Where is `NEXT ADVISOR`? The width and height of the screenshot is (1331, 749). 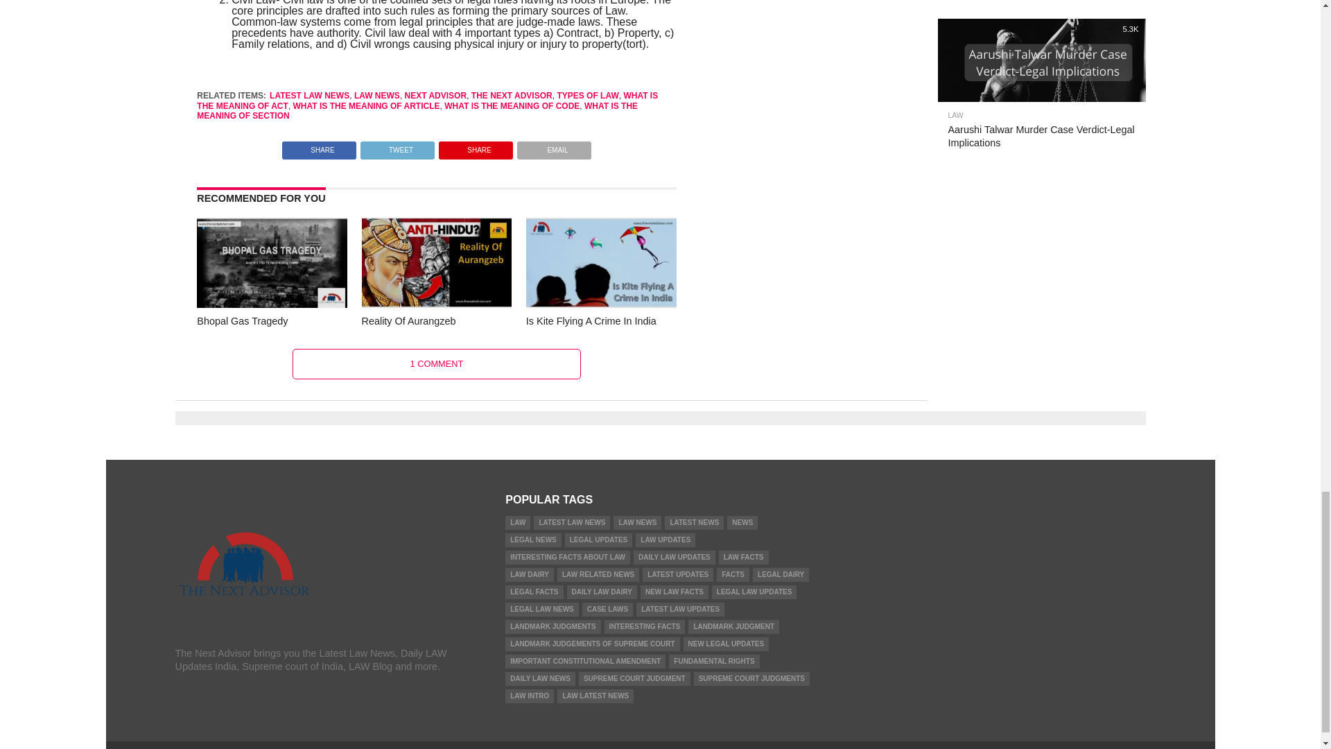
NEXT ADVISOR is located at coordinates (435, 95).